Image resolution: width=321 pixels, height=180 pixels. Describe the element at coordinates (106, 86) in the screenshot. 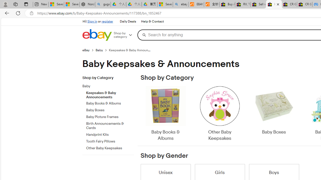

I see `Baby` at that location.